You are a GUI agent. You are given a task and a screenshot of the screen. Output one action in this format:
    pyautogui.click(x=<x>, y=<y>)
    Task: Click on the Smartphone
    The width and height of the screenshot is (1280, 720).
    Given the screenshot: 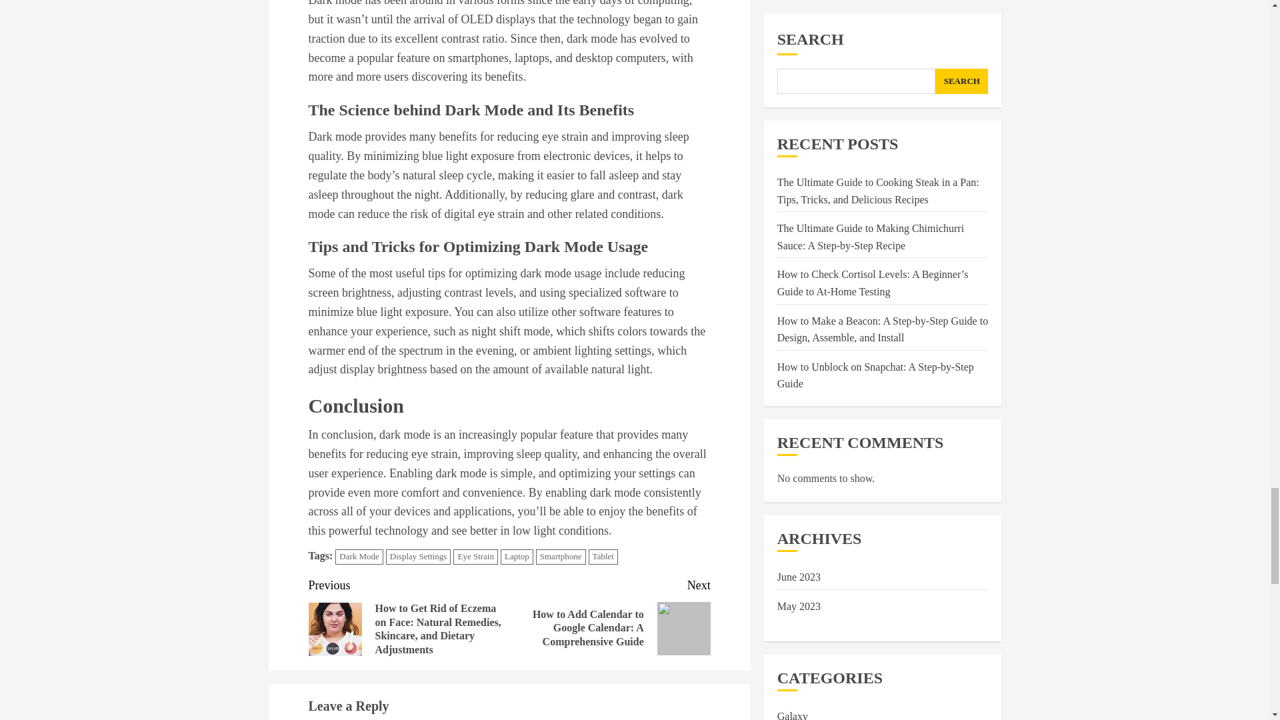 What is the action you would take?
    pyautogui.click(x=561, y=557)
    